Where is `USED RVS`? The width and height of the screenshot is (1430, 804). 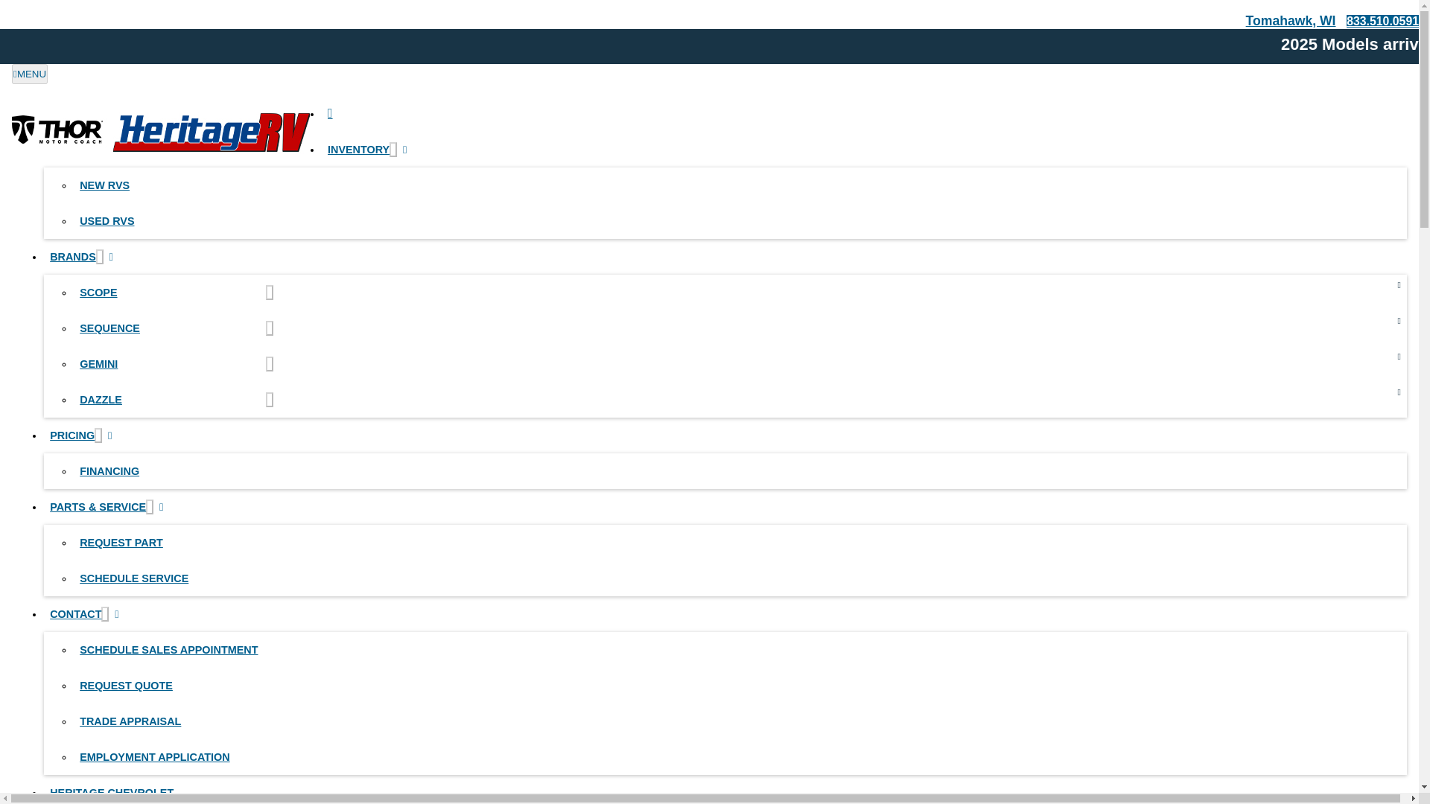
USED RVS is located at coordinates (170, 220).